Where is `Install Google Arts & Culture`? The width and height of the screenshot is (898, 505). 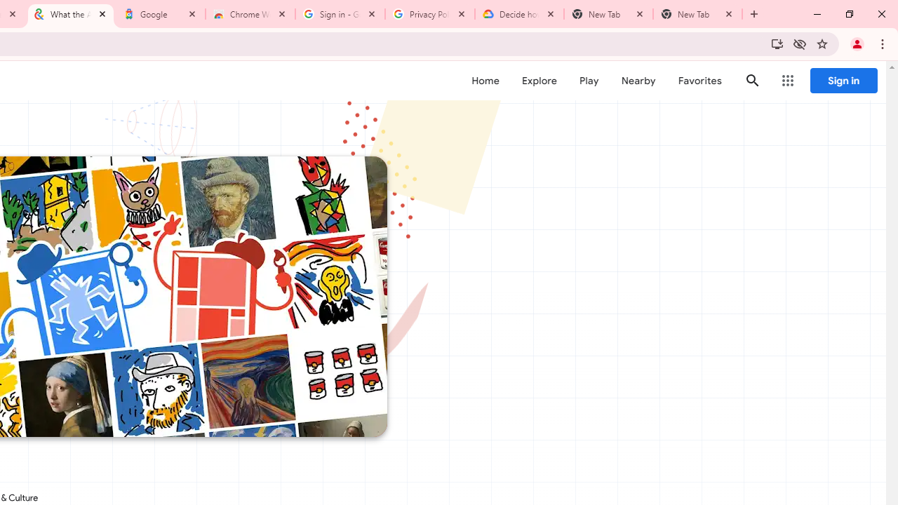
Install Google Arts & Culture is located at coordinates (777, 43).